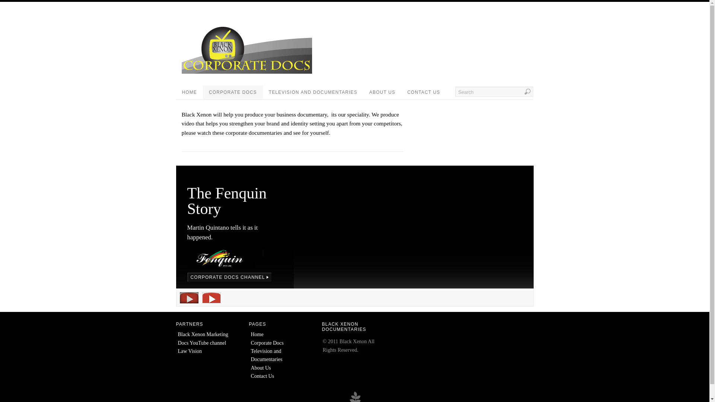 The image size is (715, 402). What do you see at coordinates (220, 258) in the screenshot?
I see `Fenquin Australia Logo` at bounding box center [220, 258].